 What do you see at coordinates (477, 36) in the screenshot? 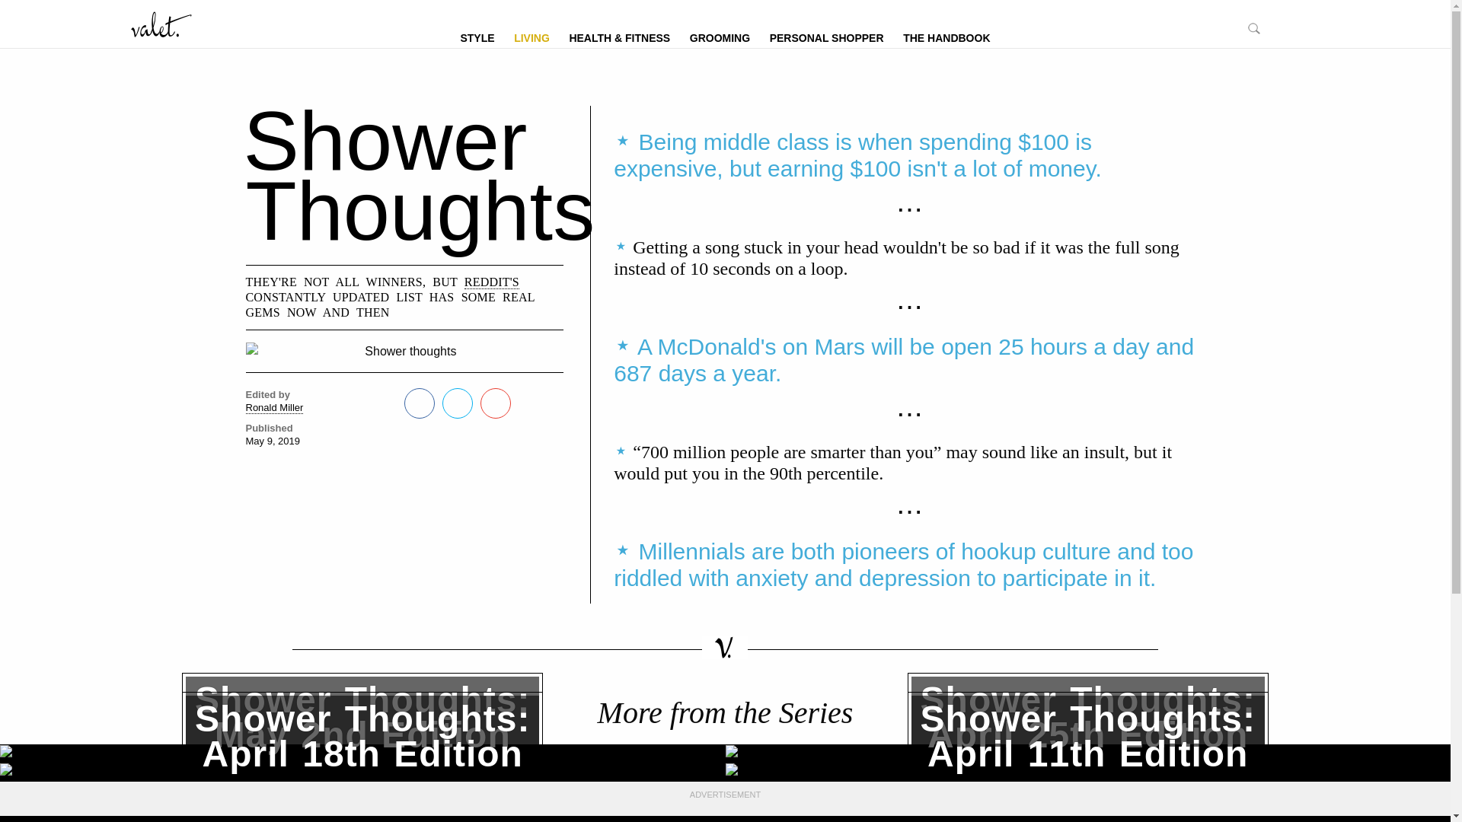
I see `LIVING` at bounding box center [477, 36].